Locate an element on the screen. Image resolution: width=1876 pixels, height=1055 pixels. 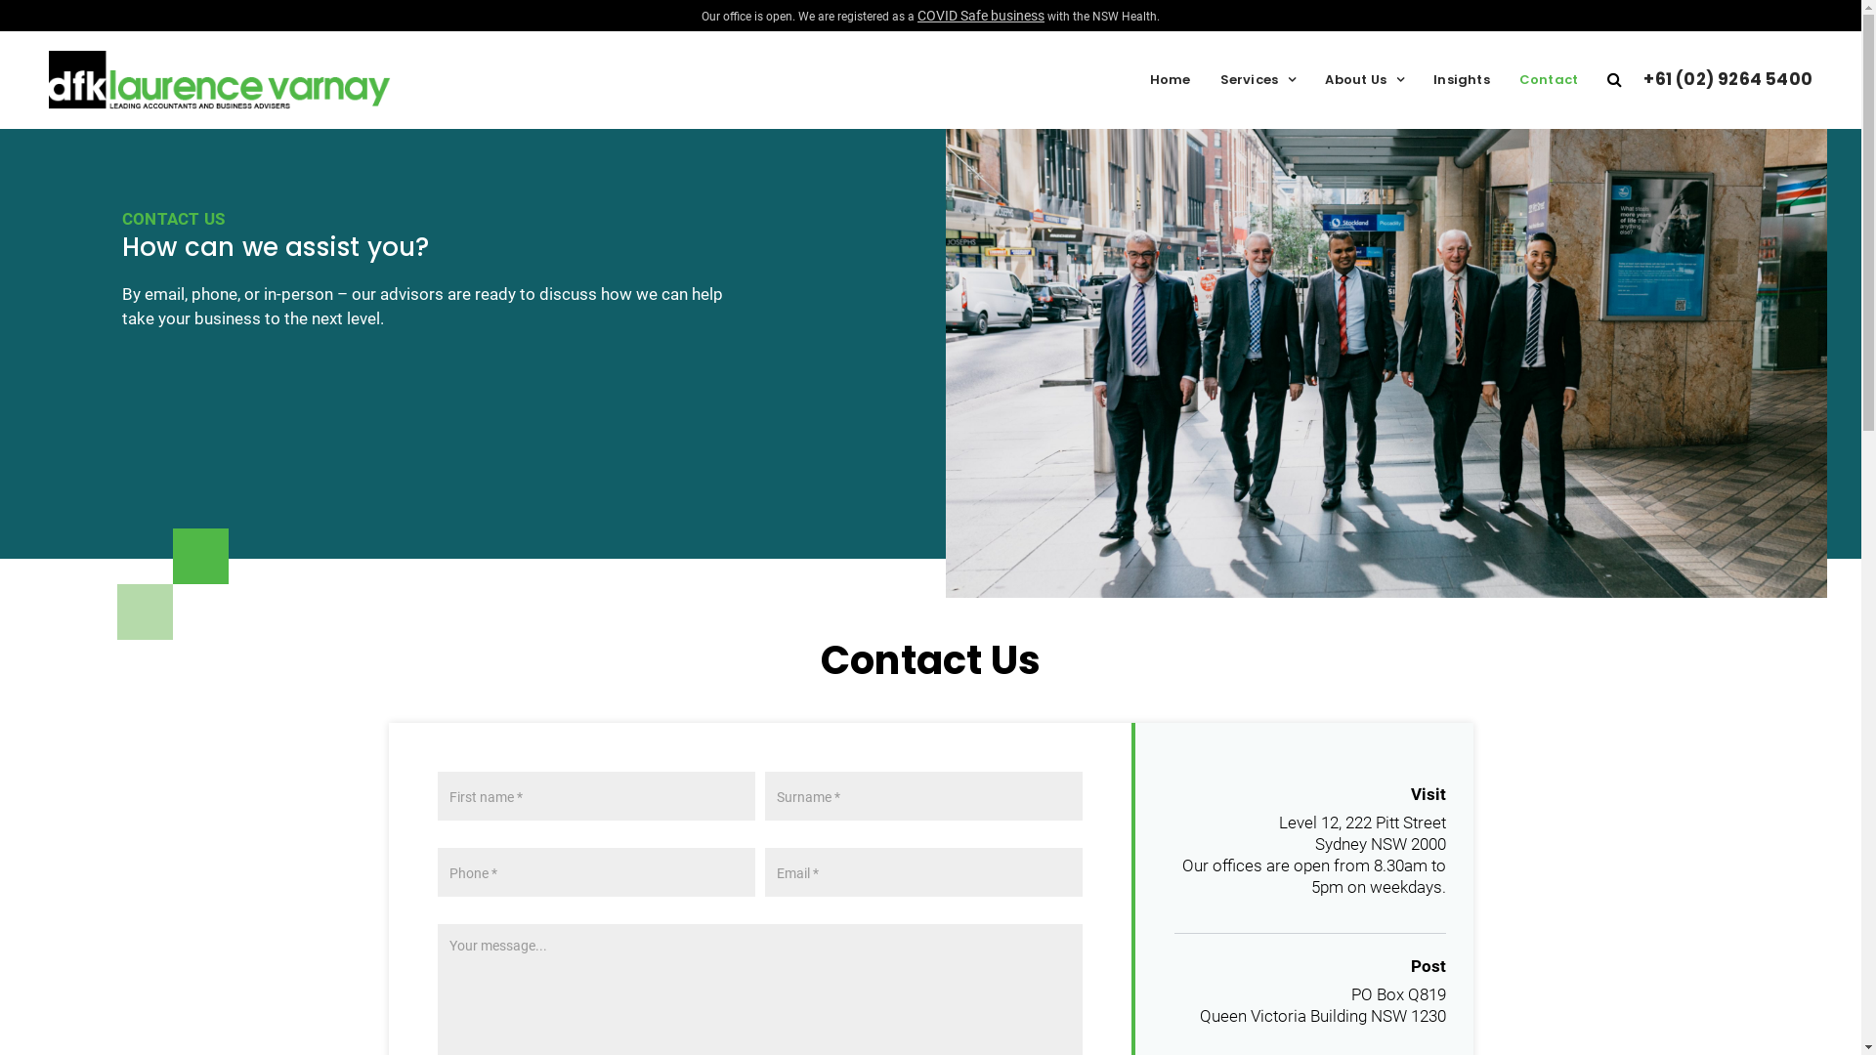
Contact is located at coordinates (1549, 80).